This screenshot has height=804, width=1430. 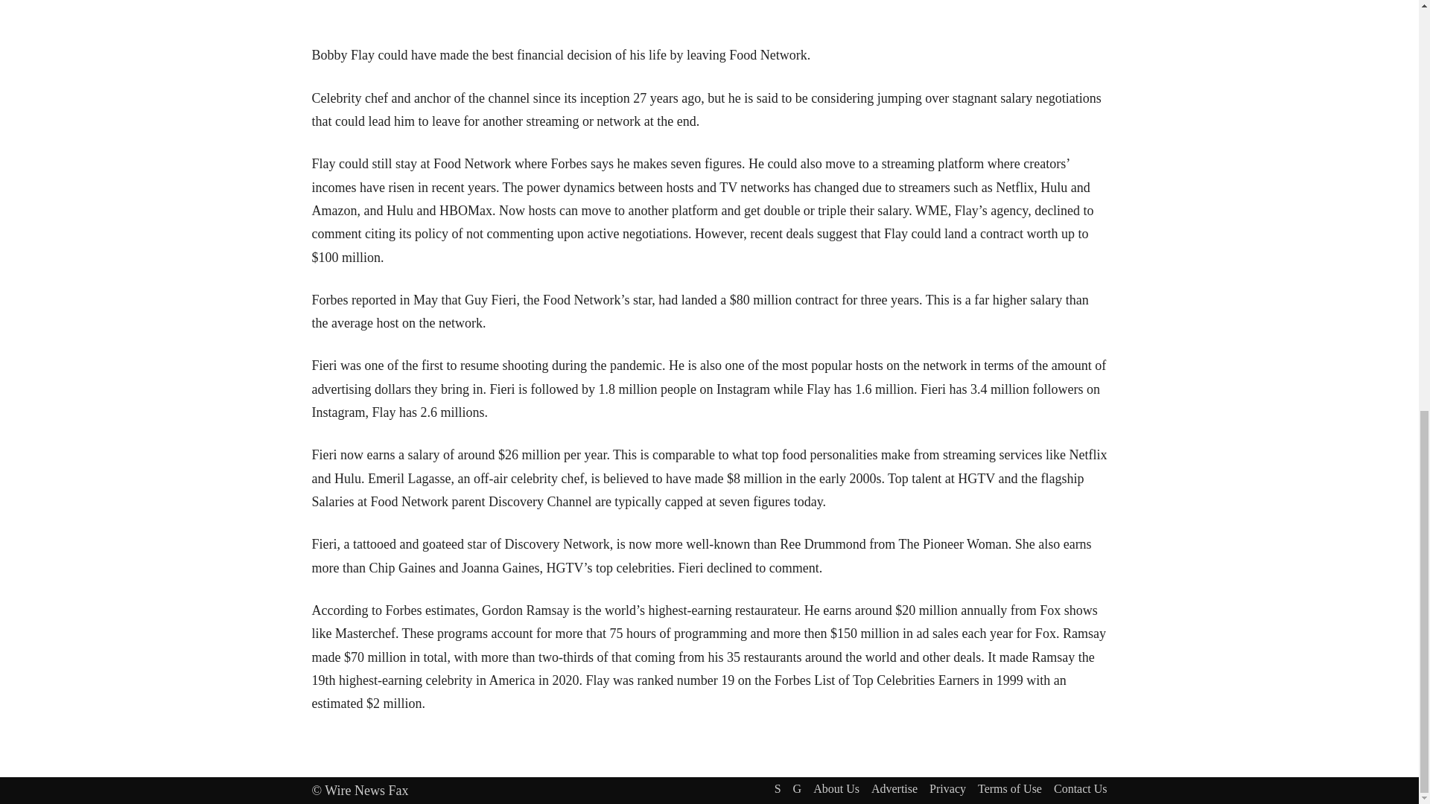 What do you see at coordinates (1080, 788) in the screenshot?
I see `Contact Us` at bounding box center [1080, 788].